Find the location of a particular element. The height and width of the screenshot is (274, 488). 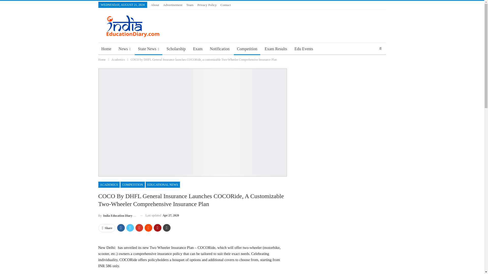

Browse Author Articles is located at coordinates (117, 215).